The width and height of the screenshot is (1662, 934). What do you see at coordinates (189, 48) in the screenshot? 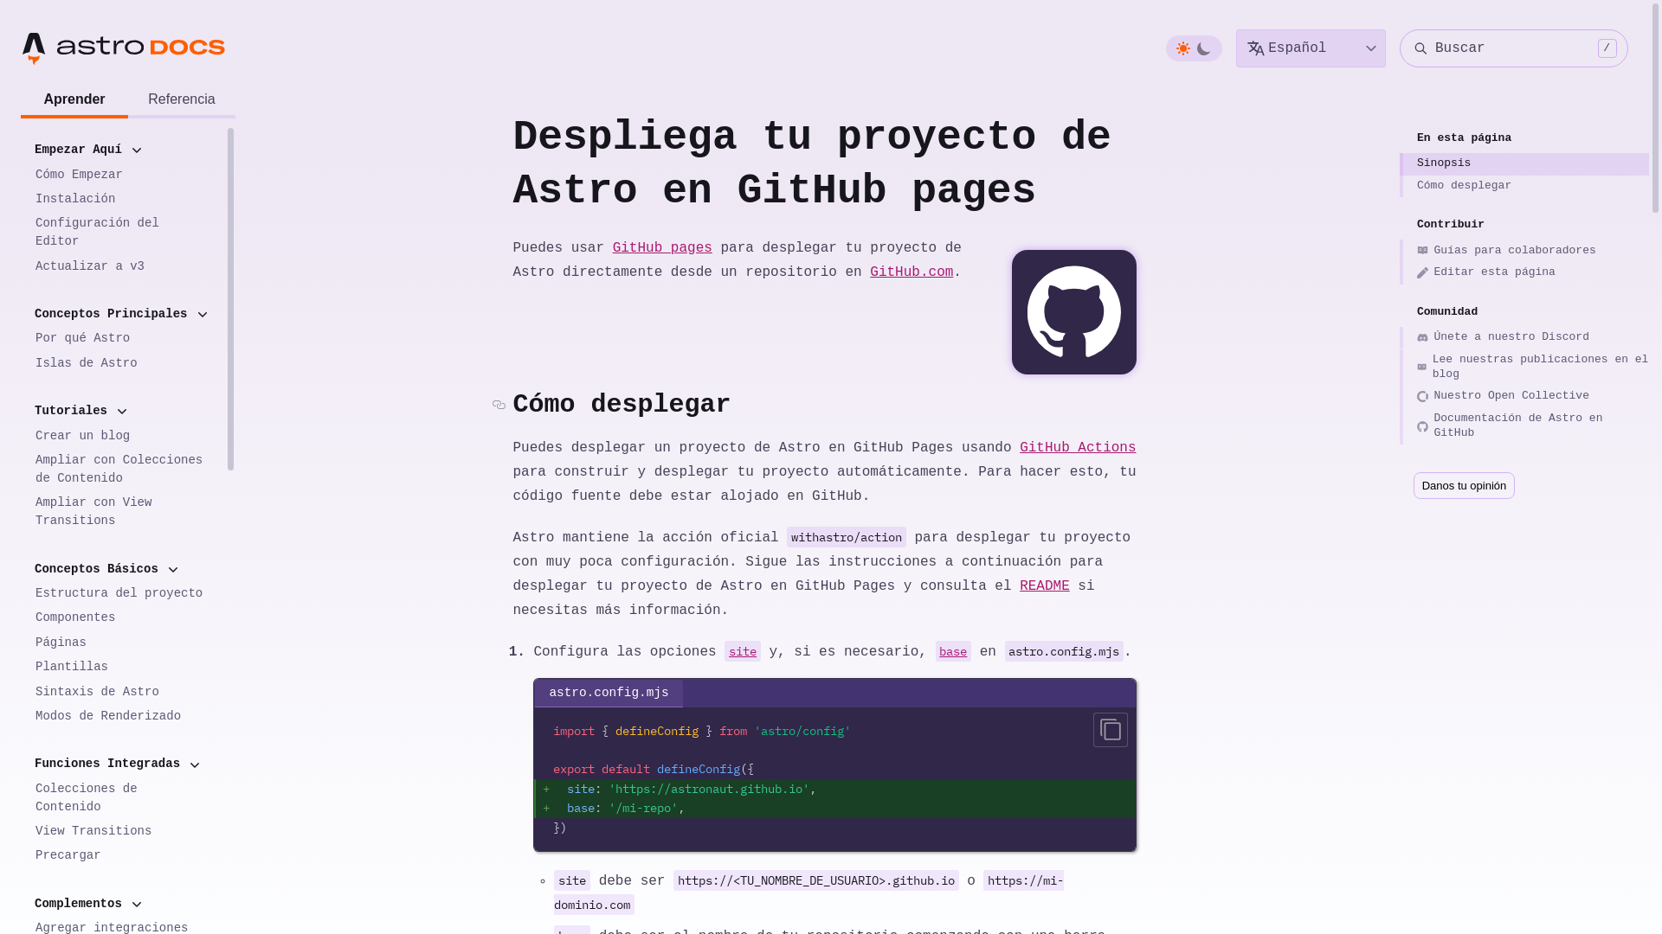
I see `Docs` at bounding box center [189, 48].